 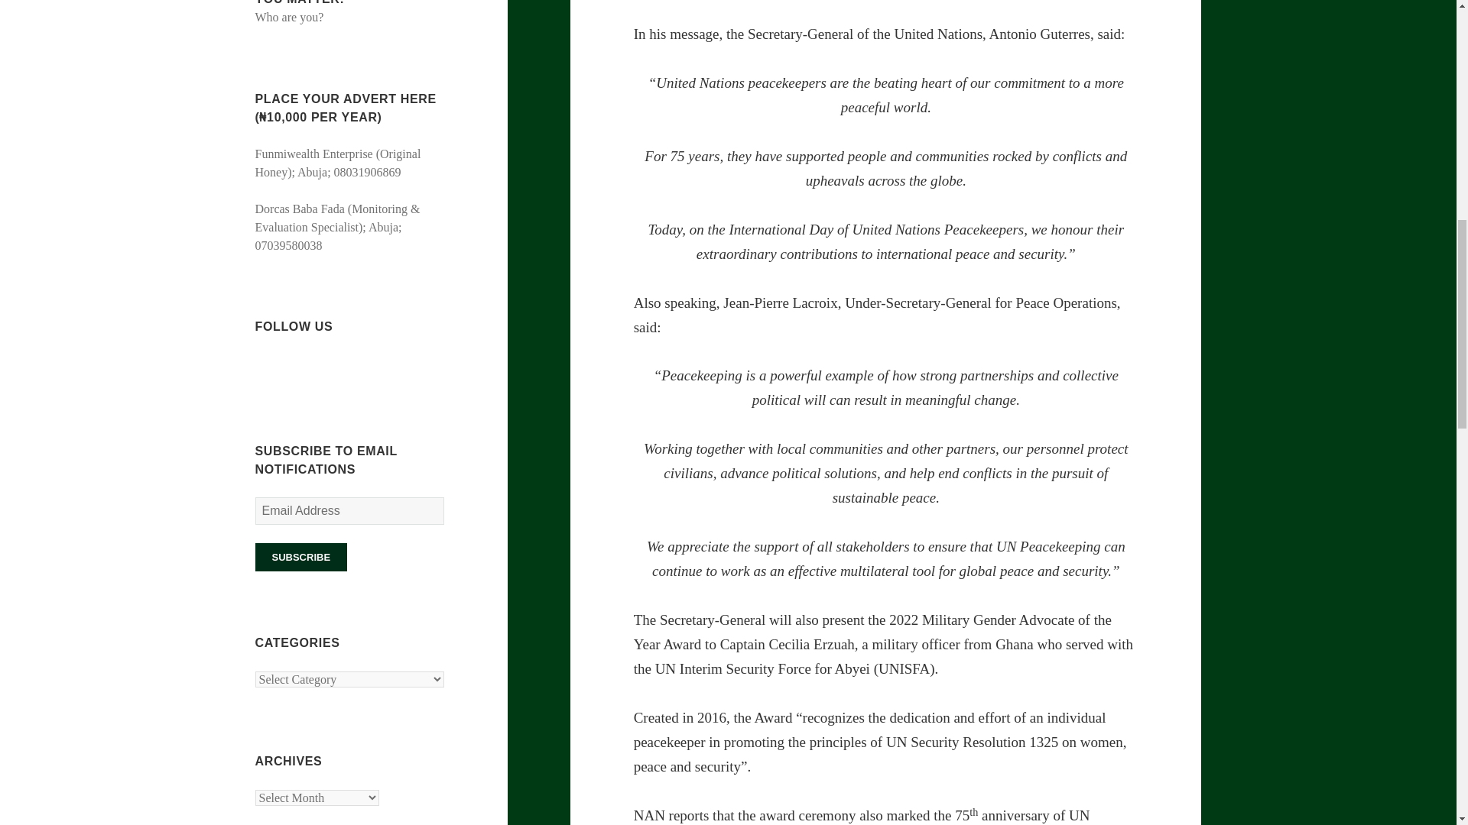 What do you see at coordinates (350, 367) in the screenshot?
I see `YouTube` at bounding box center [350, 367].